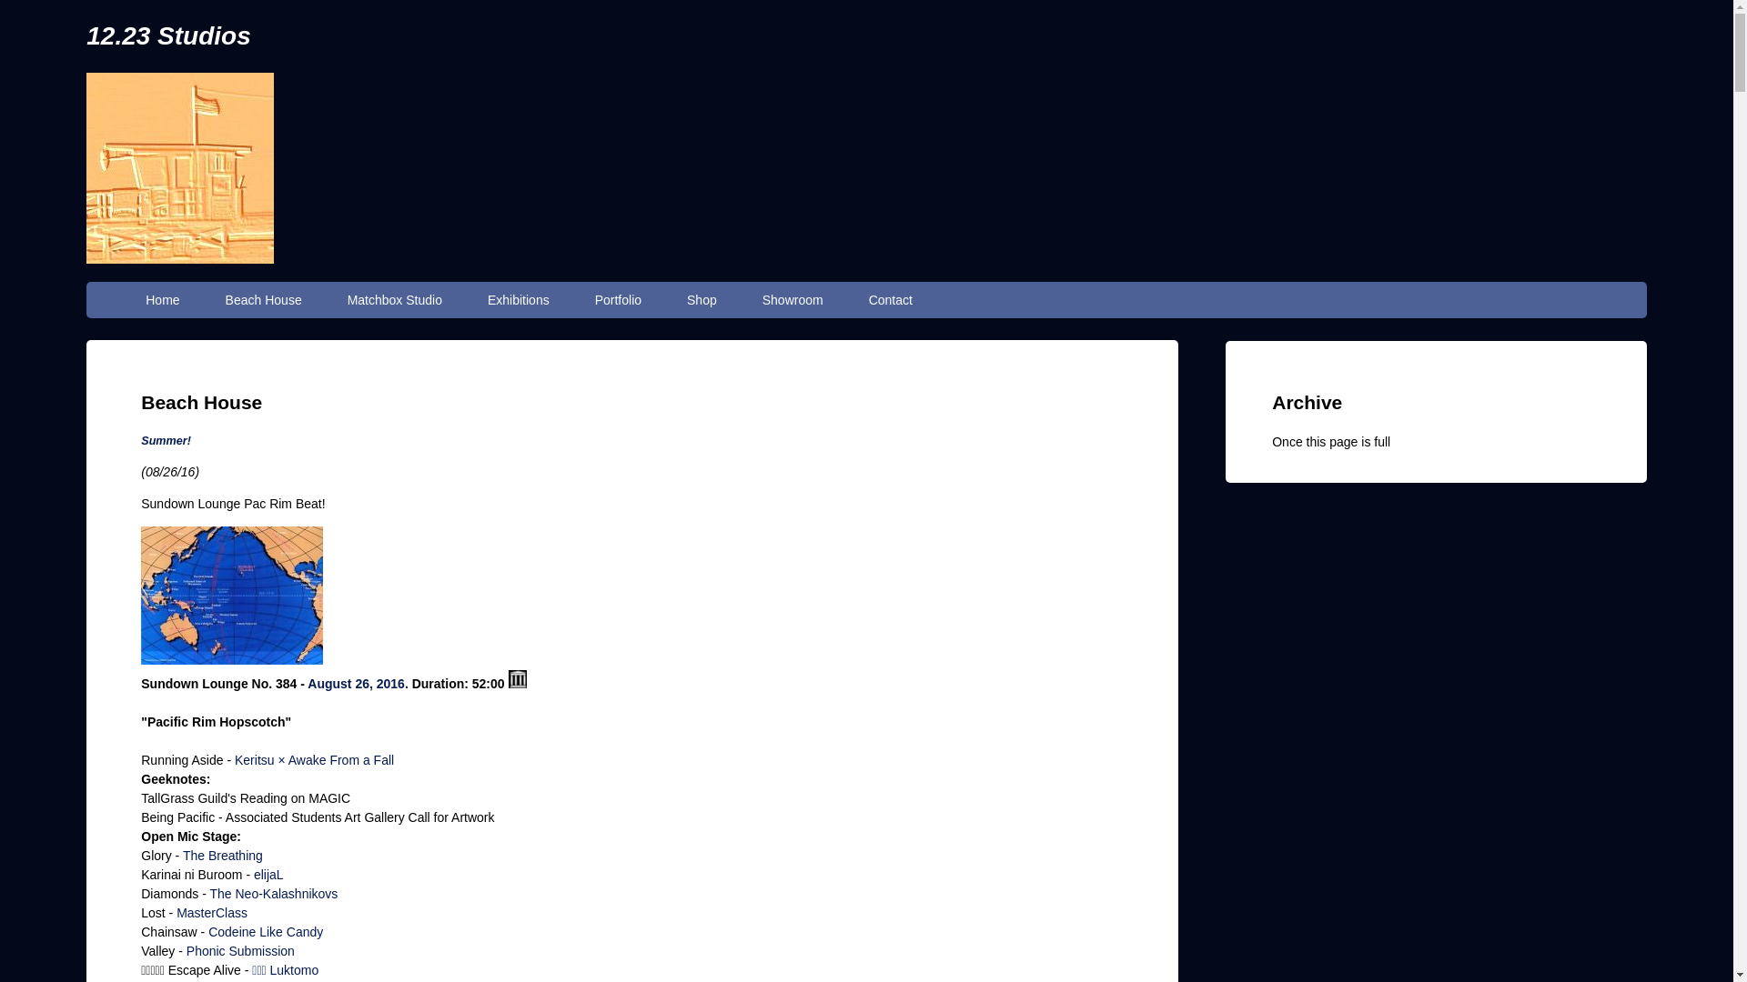  What do you see at coordinates (223, 856) in the screenshot?
I see `The Breathing` at bounding box center [223, 856].